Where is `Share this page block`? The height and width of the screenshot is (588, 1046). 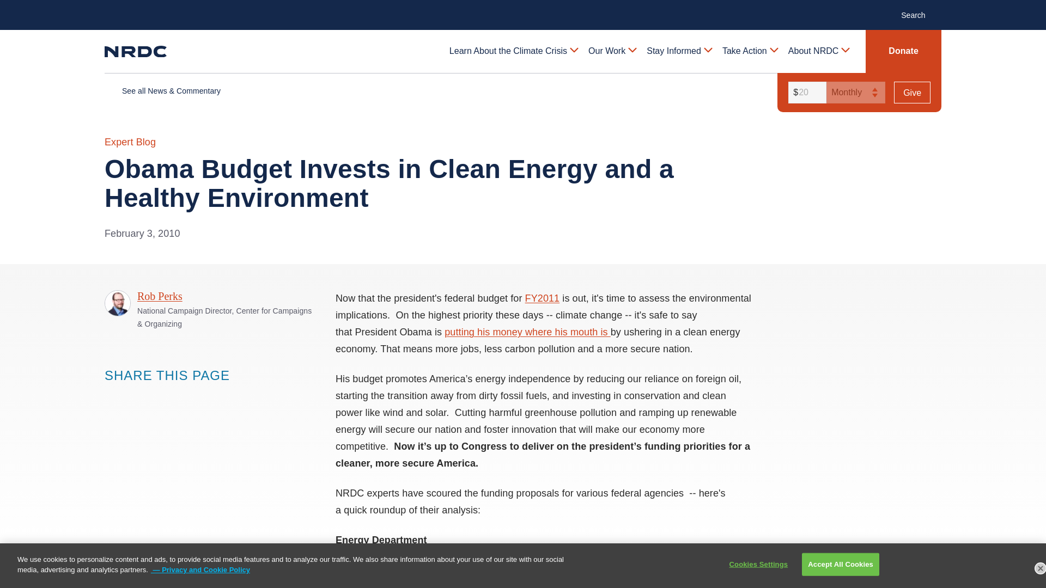
Share this page block is located at coordinates (134, 396).